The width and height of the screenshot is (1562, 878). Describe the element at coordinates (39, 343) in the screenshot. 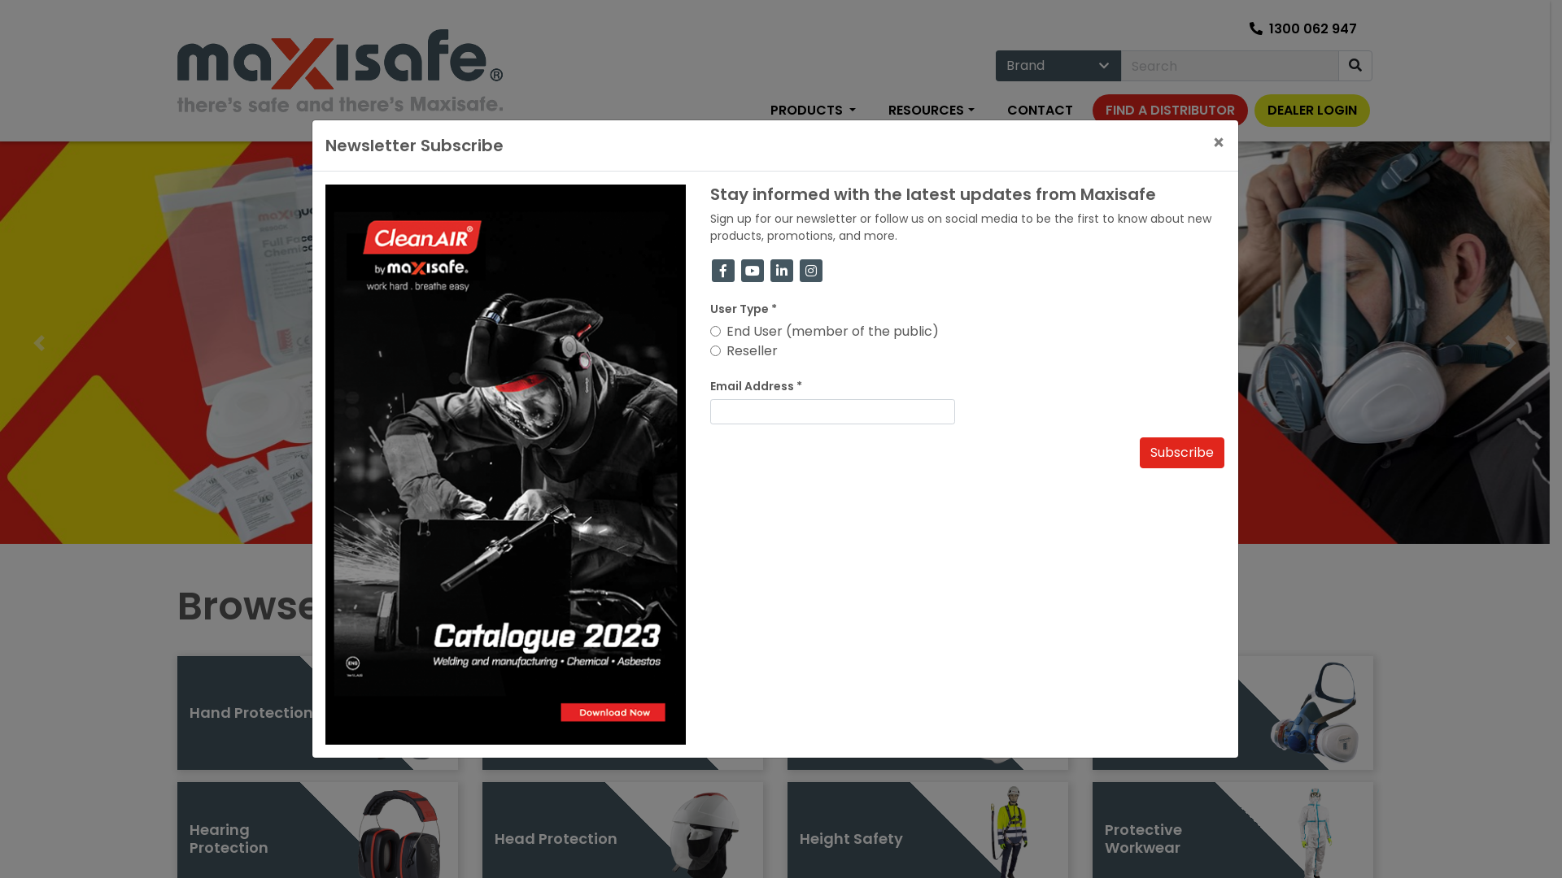

I see `Previous` at that location.